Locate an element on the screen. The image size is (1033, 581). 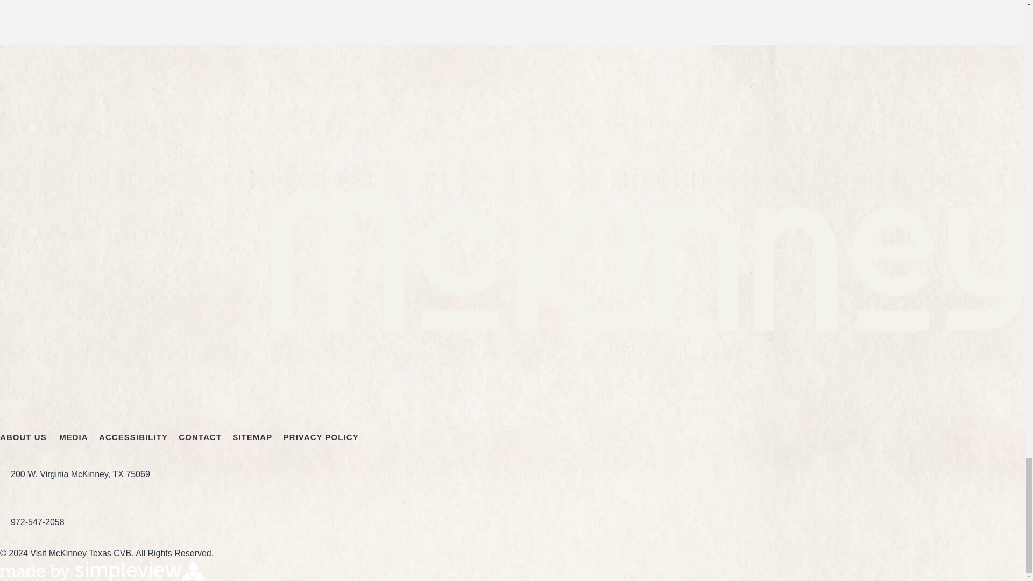
Privacy Policy is located at coordinates (321, 437).